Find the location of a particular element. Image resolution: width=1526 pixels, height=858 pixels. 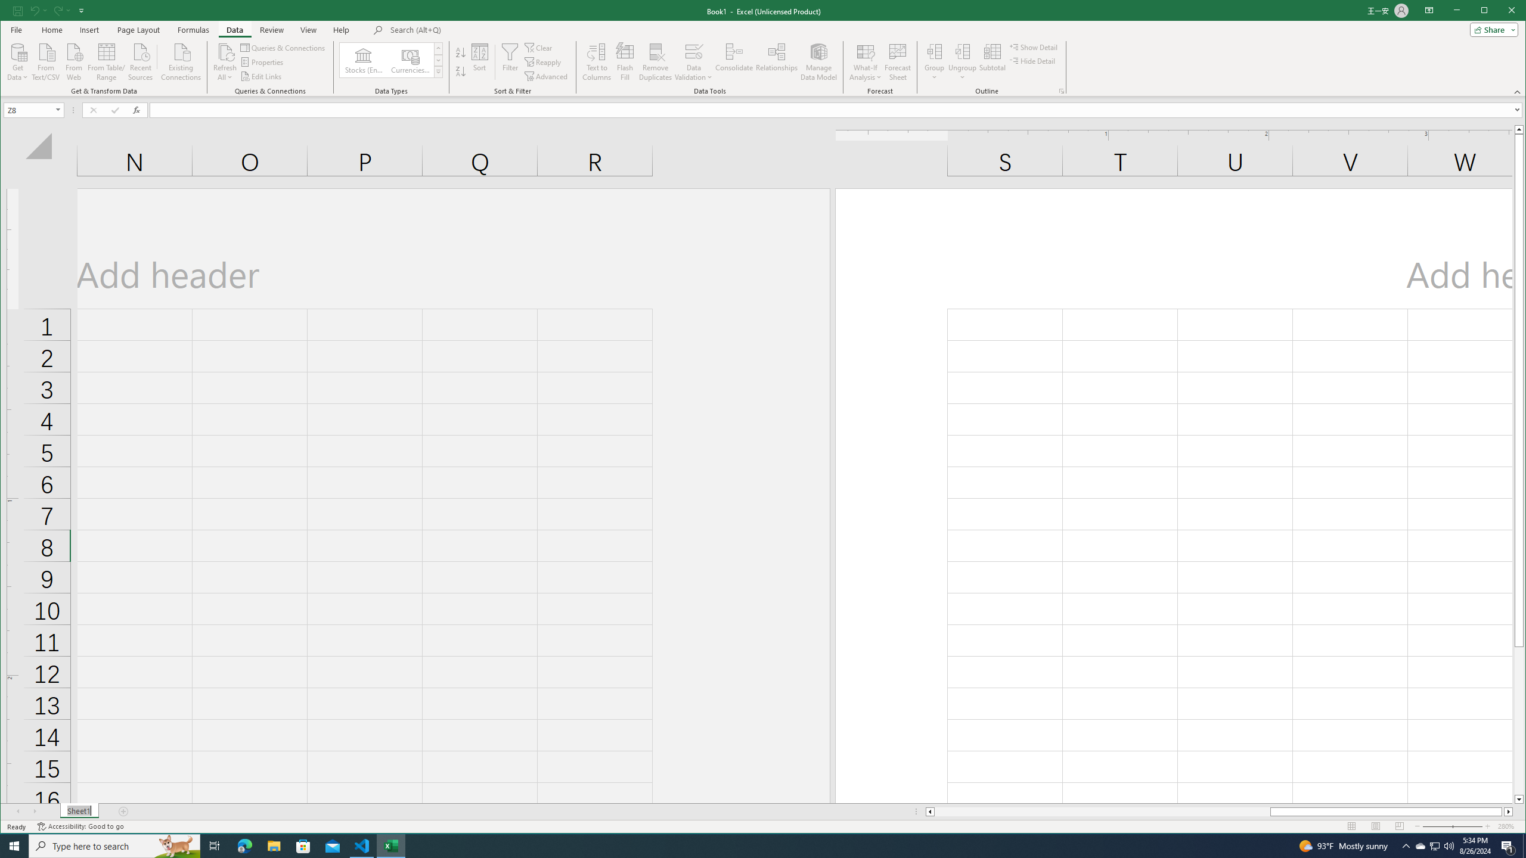

Relationships is located at coordinates (777, 62).